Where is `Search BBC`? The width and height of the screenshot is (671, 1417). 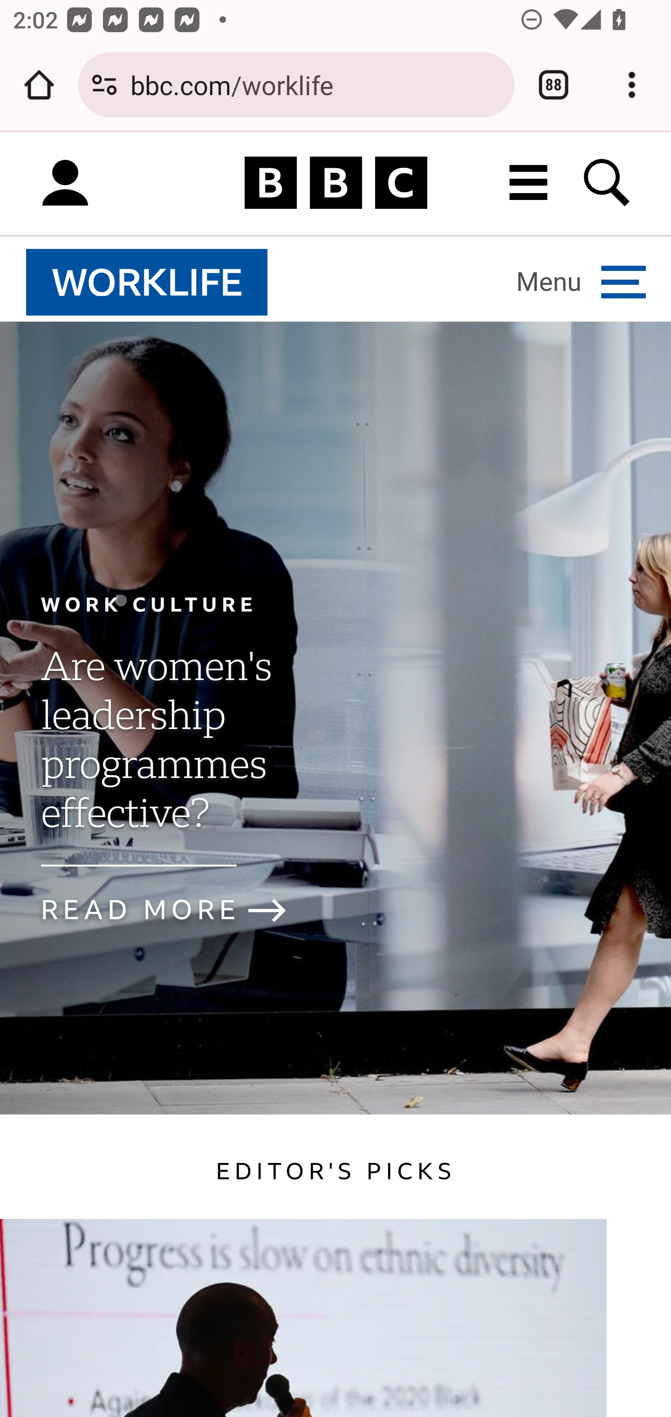 Search BBC is located at coordinates (608, 183).